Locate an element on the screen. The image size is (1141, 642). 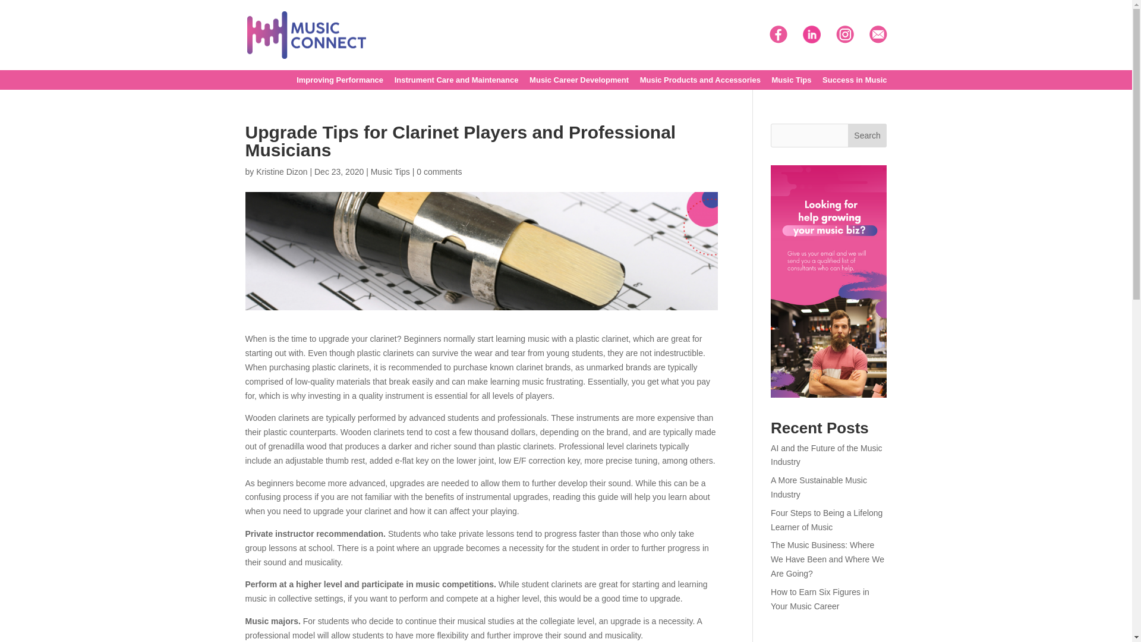
A More Sustainable Music Industry is located at coordinates (819, 487).